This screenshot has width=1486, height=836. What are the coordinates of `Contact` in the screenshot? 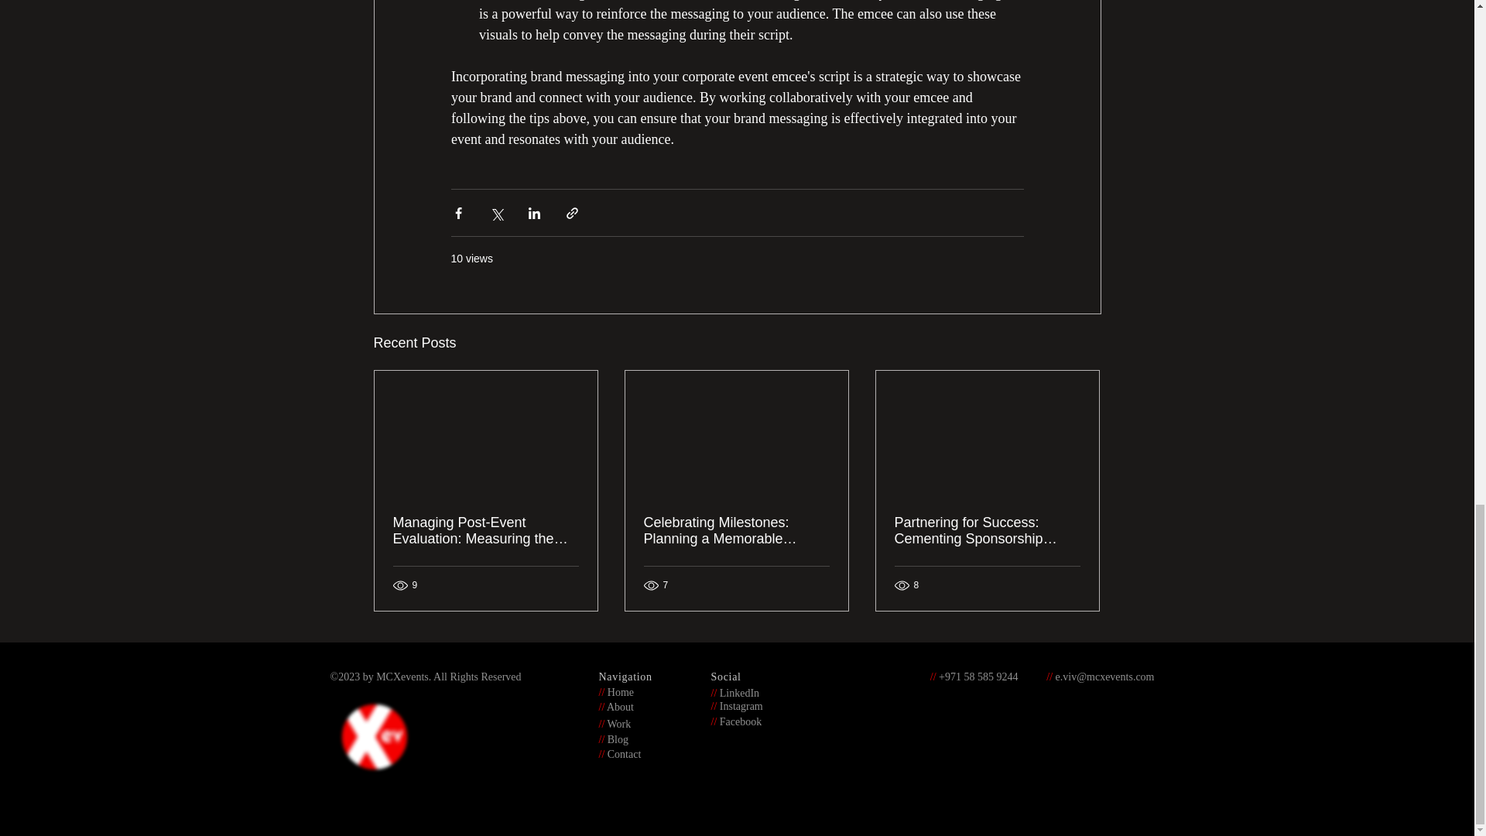 It's located at (622, 753).